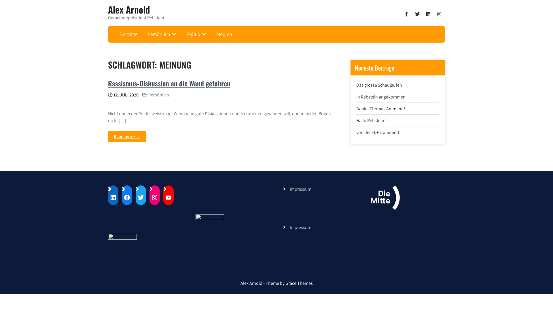 The height and width of the screenshot is (311, 553). Describe the element at coordinates (301, 227) in the screenshot. I see `Impressum` at that location.